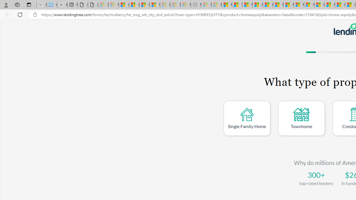 The height and width of the screenshot is (200, 356). I want to click on Top Stories - MSN - Sleeping, so click(206, 5).